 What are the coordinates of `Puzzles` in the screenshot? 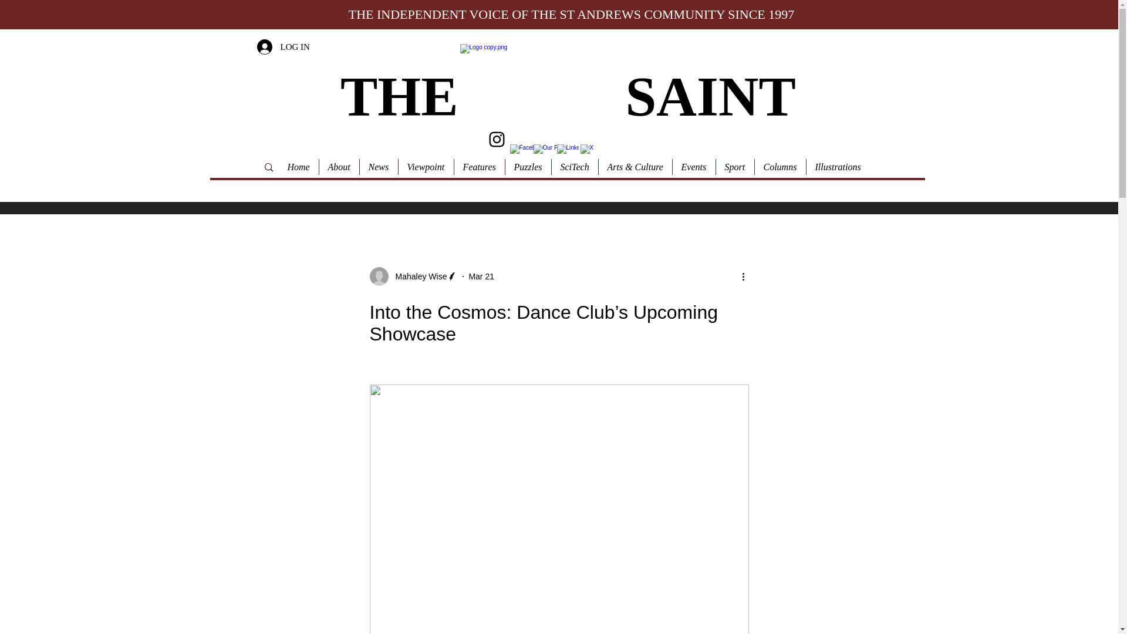 It's located at (528, 167).